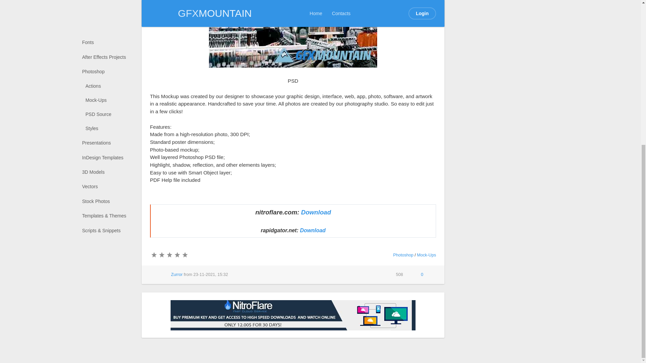 The image size is (646, 363). What do you see at coordinates (153, 255) in the screenshot?
I see `Useless` at bounding box center [153, 255].